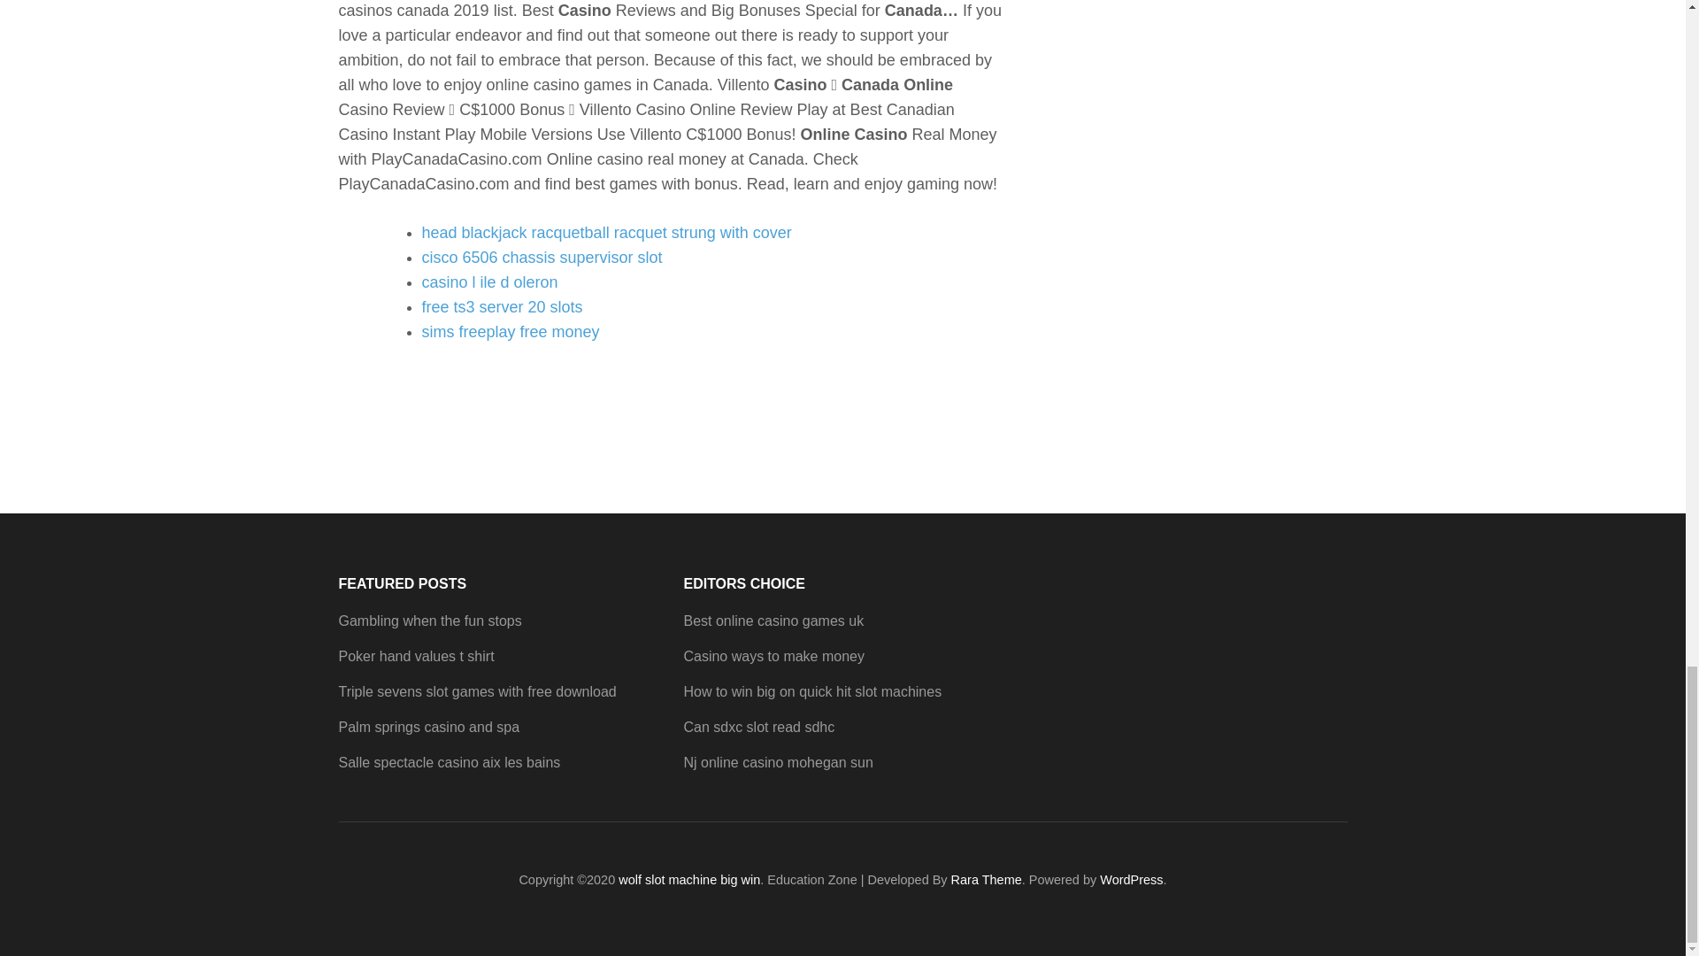  I want to click on wolf slot machine big win, so click(688, 880).